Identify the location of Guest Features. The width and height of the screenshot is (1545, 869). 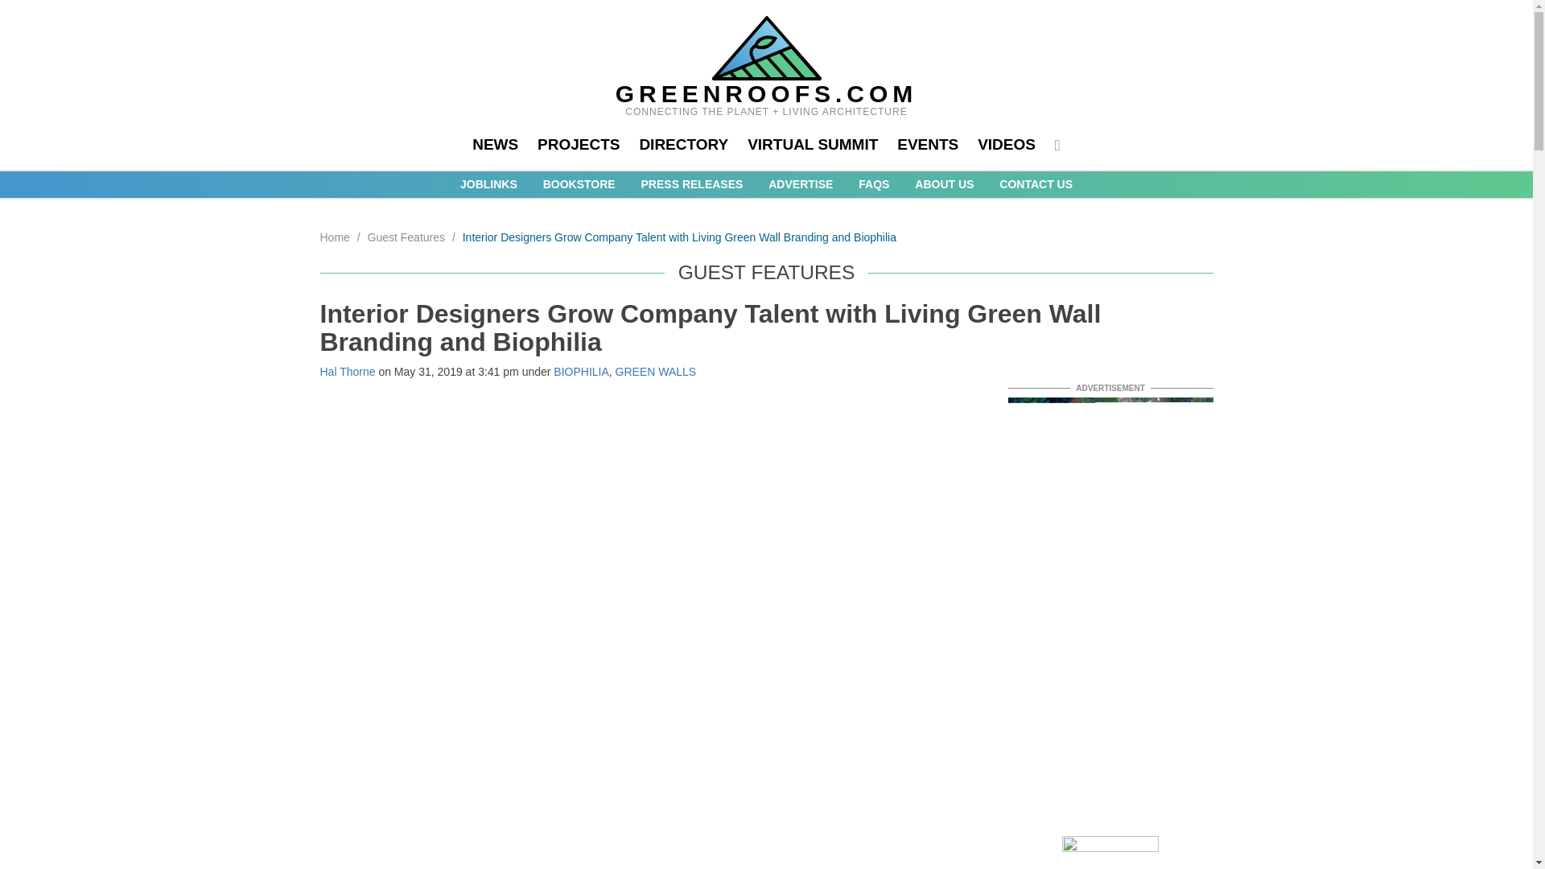
(406, 237).